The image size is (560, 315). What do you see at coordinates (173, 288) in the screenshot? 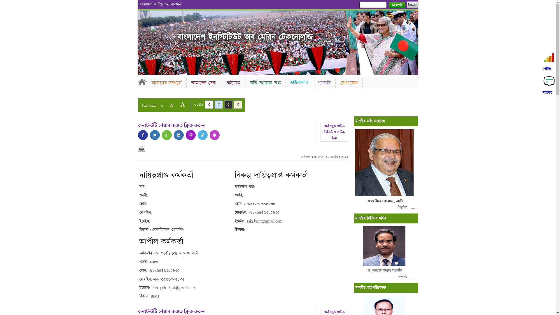
I see `bimt.principal@gmail.com` at bounding box center [173, 288].